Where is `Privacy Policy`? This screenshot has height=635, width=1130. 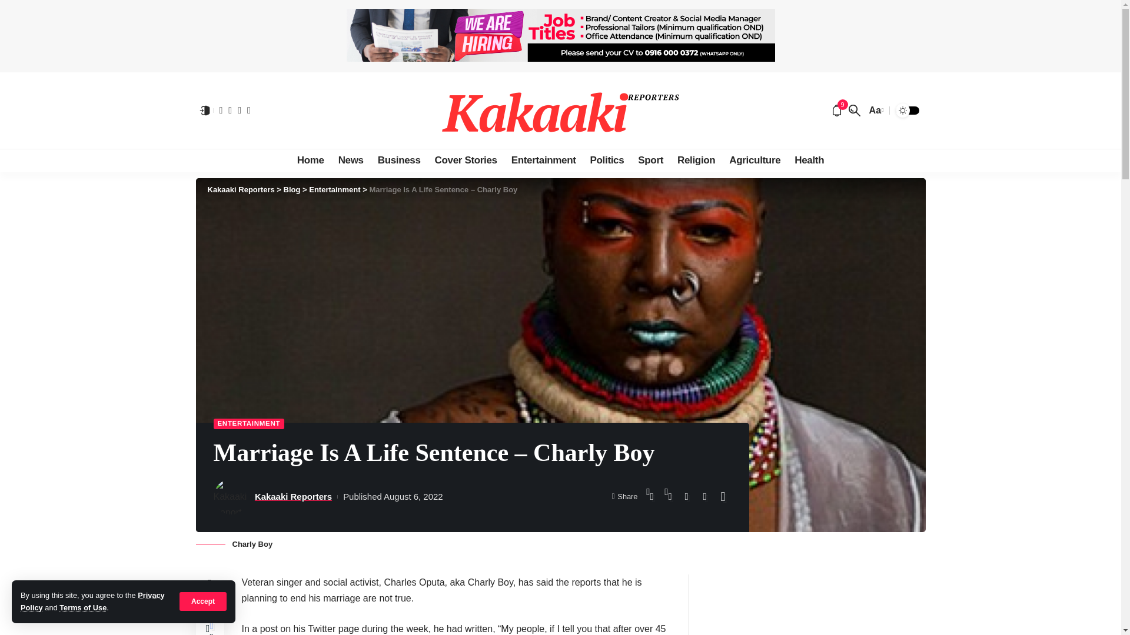 Privacy Policy is located at coordinates (92, 601).